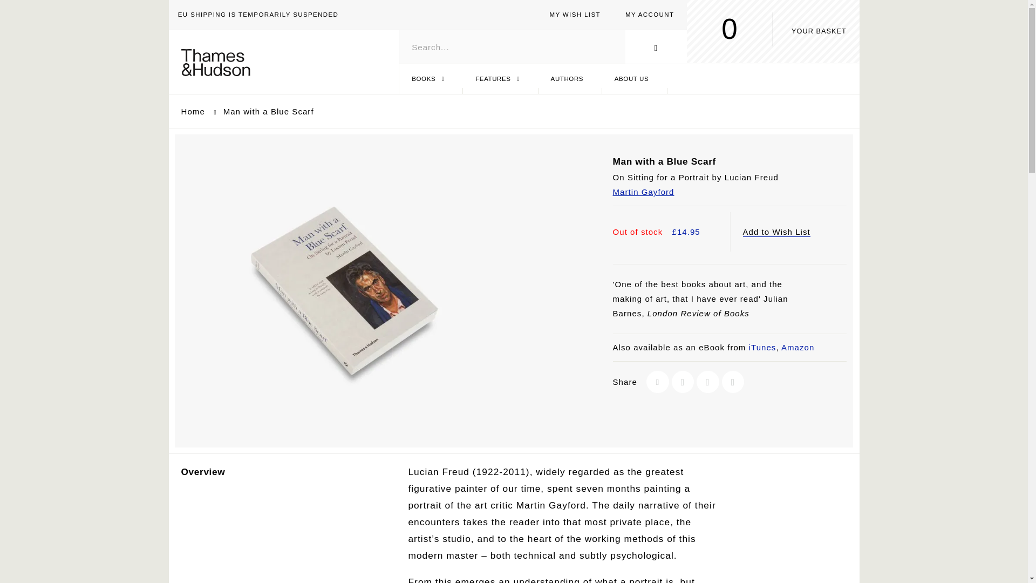  What do you see at coordinates (500, 79) in the screenshot?
I see `Go to Home Page` at bounding box center [500, 79].